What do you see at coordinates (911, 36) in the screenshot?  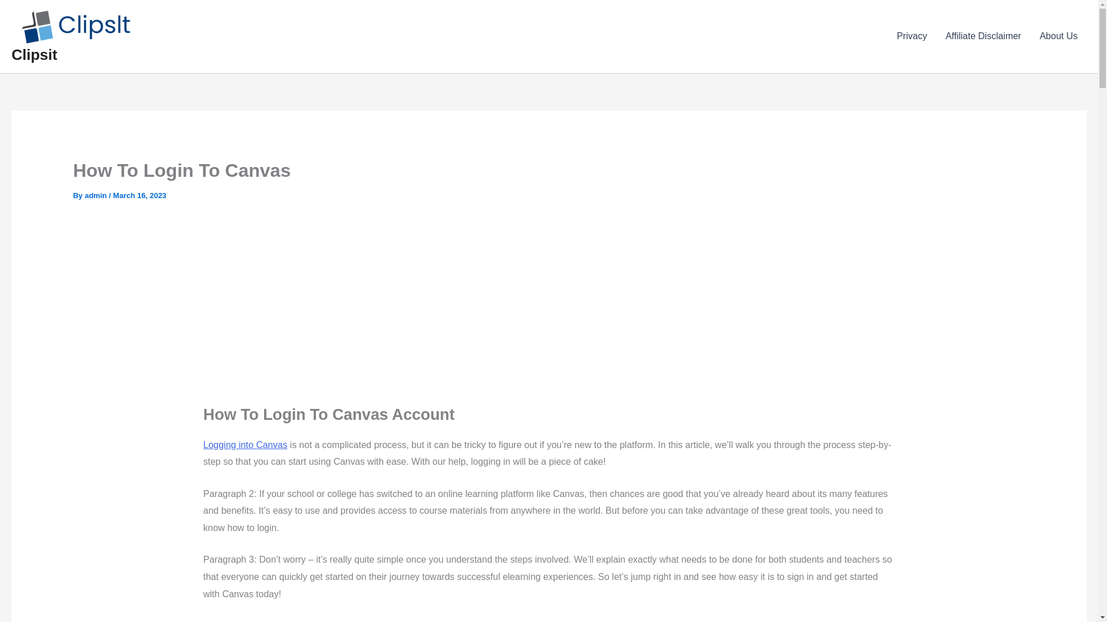 I see `Privacy` at bounding box center [911, 36].